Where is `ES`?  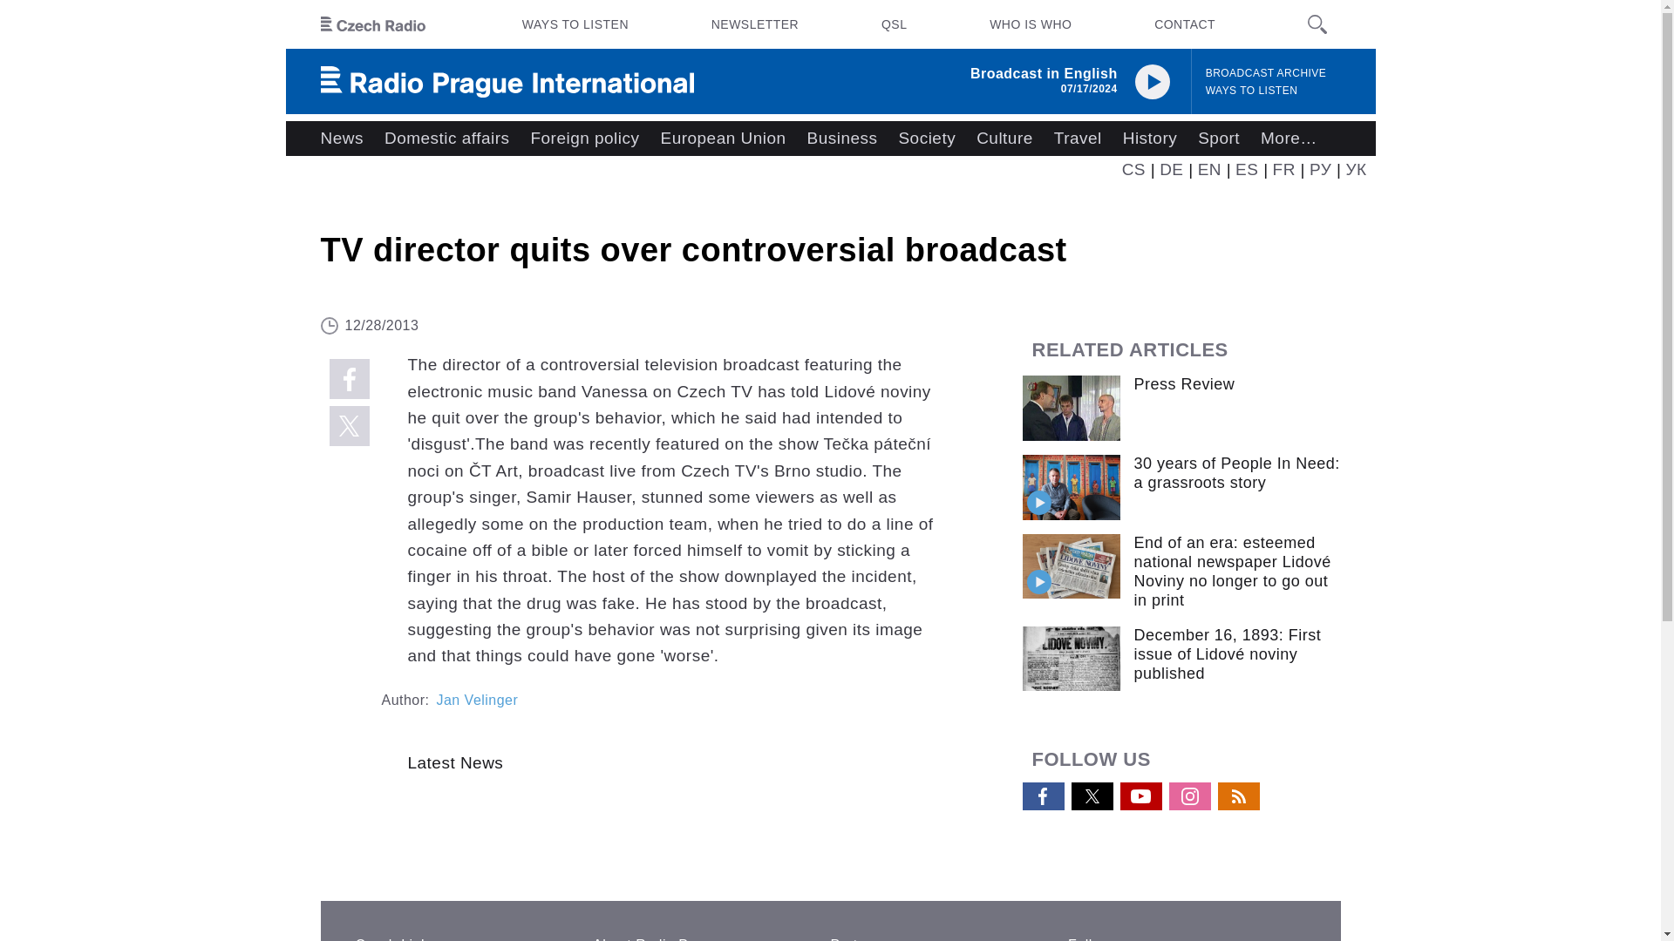 ES is located at coordinates (1247, 169).